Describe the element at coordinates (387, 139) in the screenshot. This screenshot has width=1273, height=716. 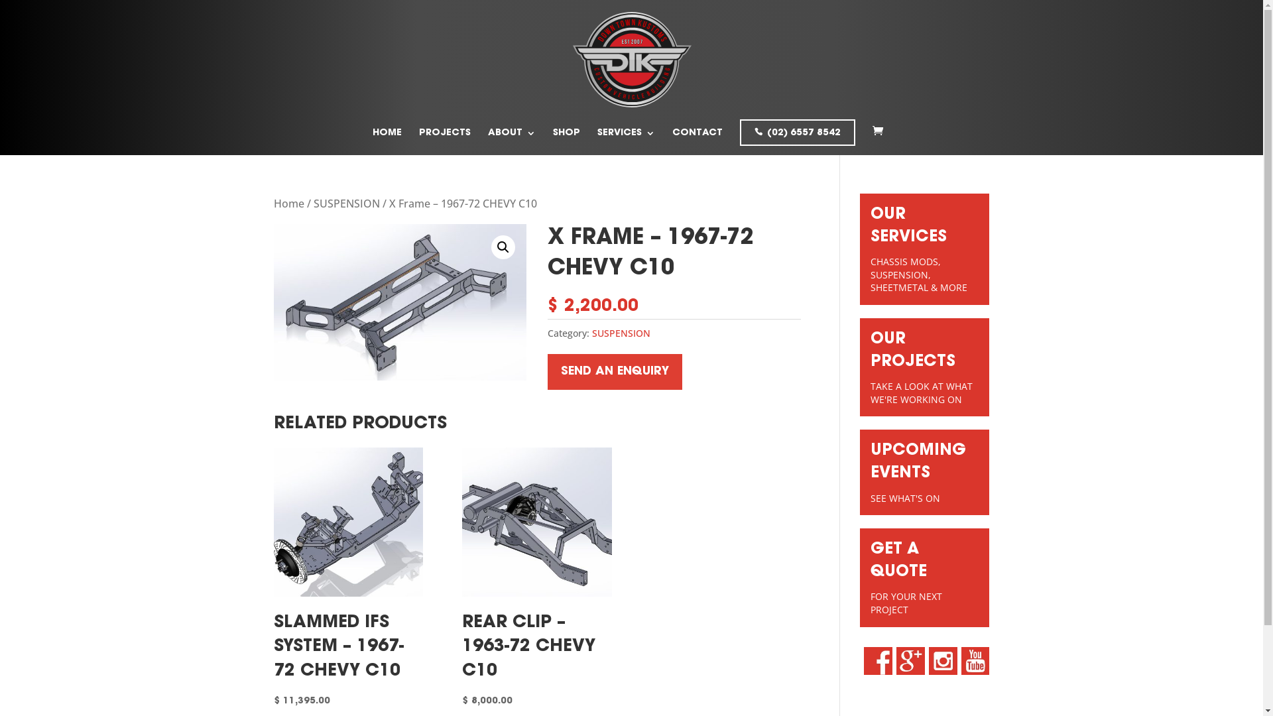
I see `HOME` at that location.